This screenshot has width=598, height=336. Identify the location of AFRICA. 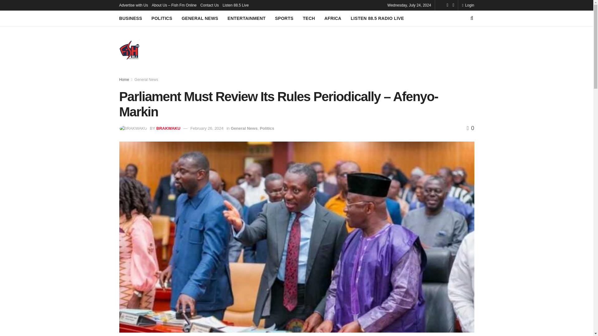
(333, 18).